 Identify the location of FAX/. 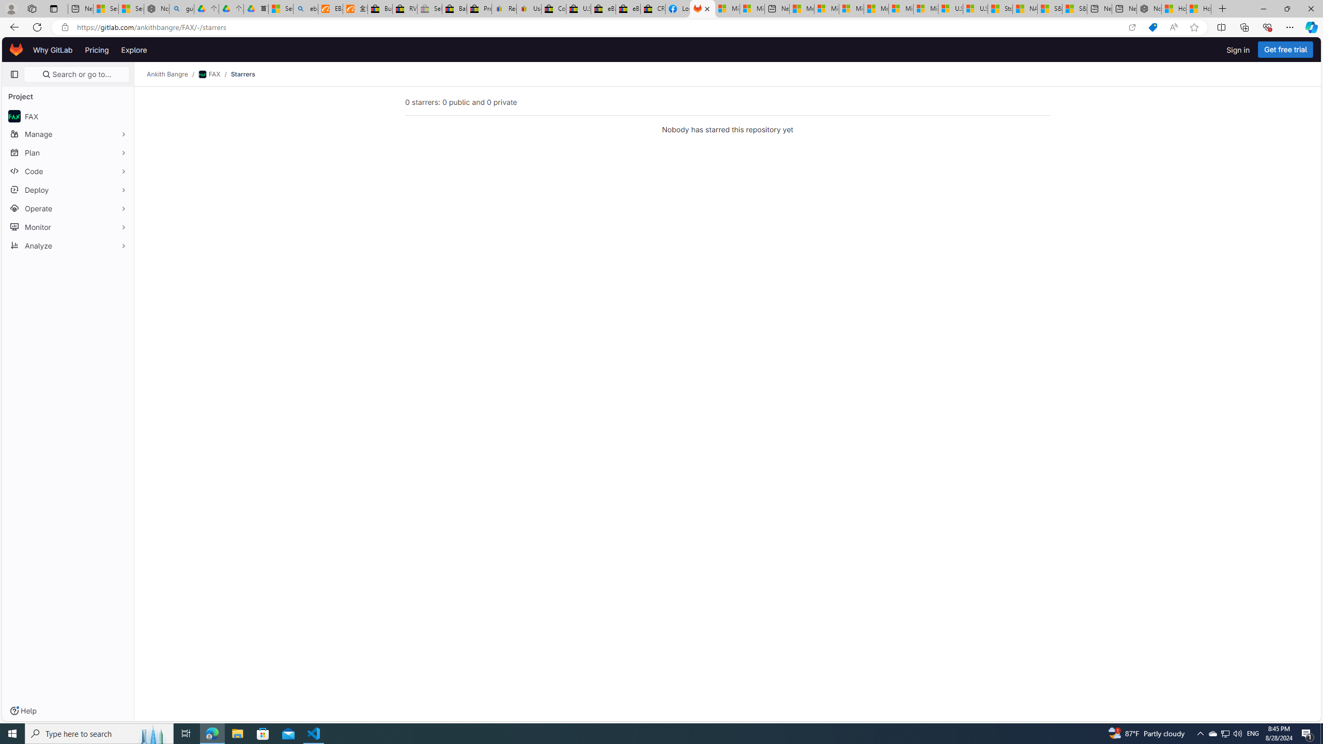
(215, 74).